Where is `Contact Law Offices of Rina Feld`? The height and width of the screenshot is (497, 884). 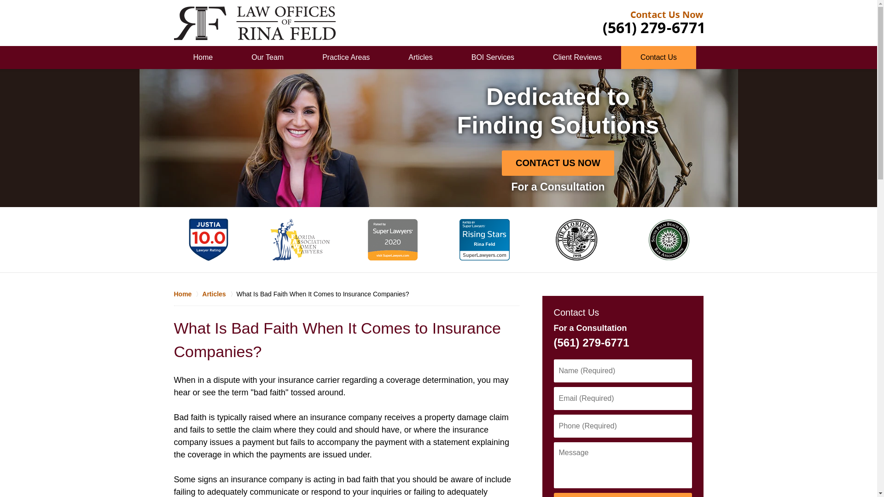
Contact Law Offices of Rina Feld is located at coordinates (651, 23).